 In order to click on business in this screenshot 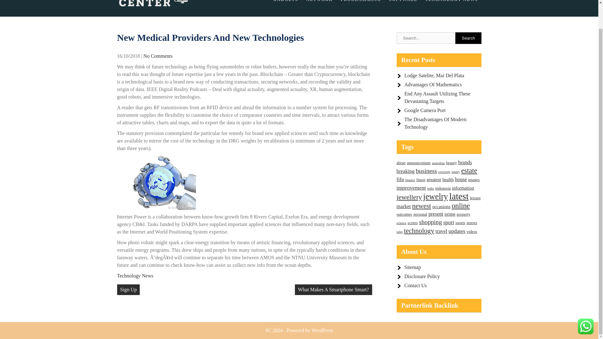, I will do `click(426, 171)`.